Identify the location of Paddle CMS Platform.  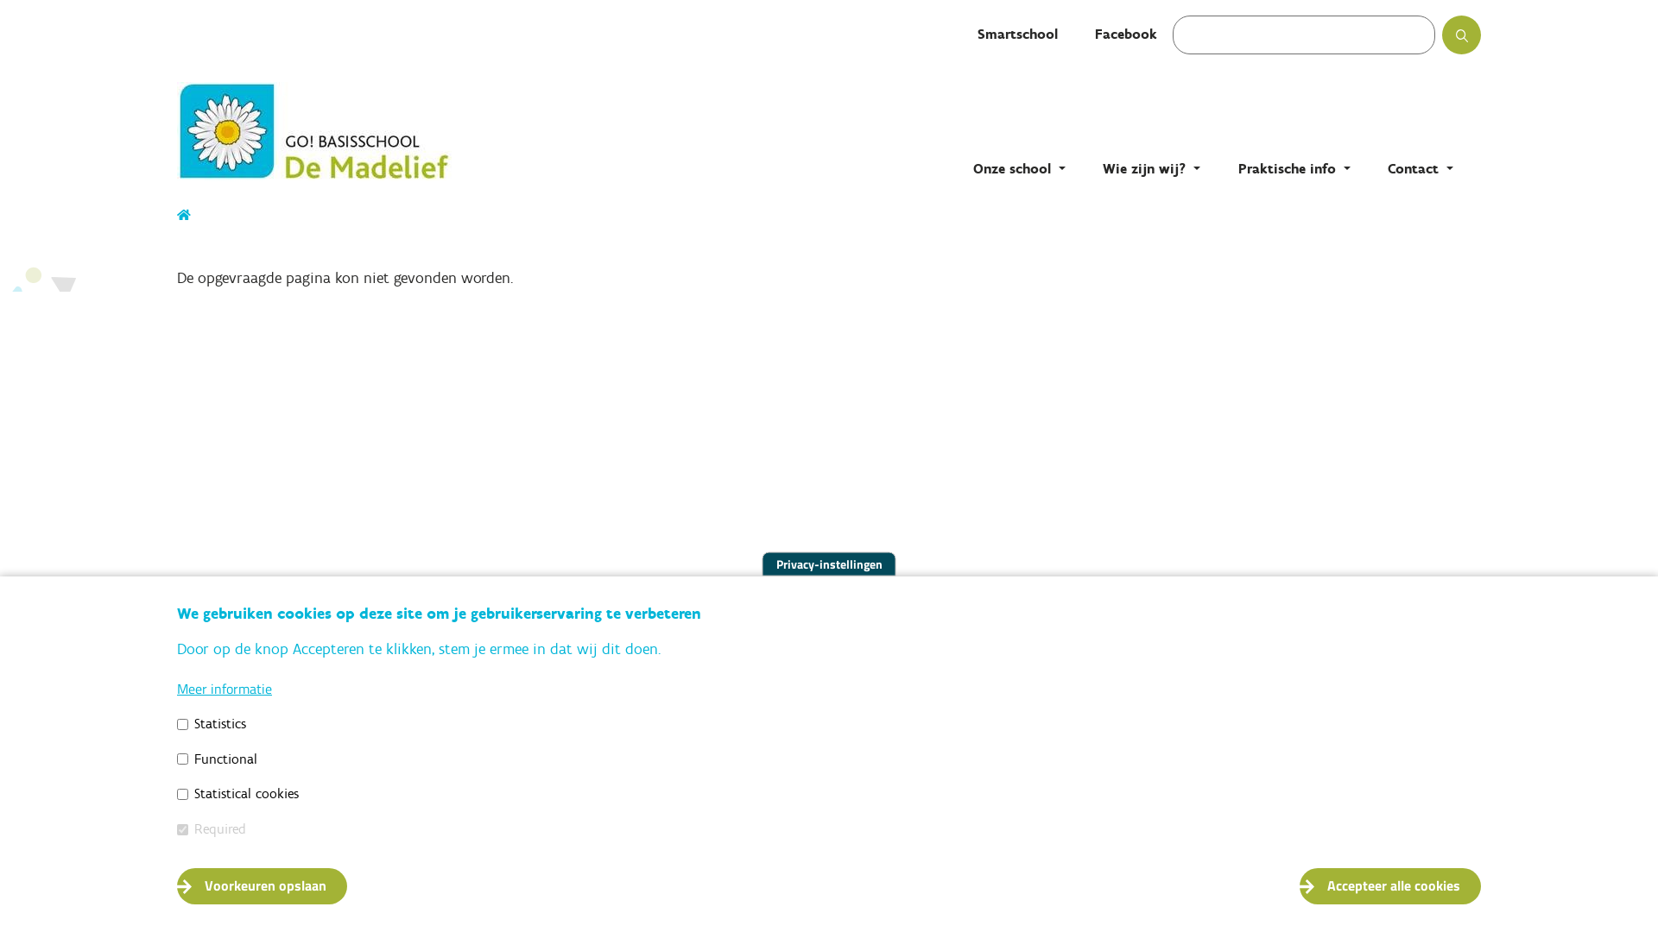
(1438, 904).